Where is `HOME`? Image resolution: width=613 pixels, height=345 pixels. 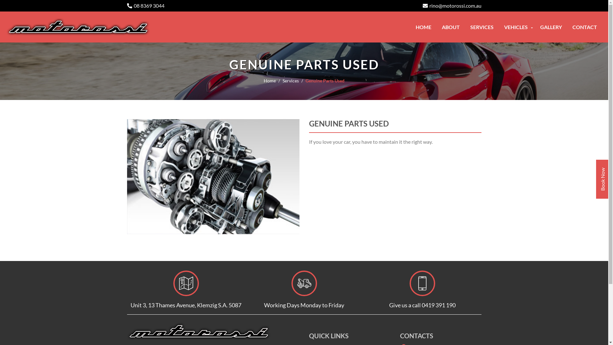
HOME is located at coordinates (423, 27).